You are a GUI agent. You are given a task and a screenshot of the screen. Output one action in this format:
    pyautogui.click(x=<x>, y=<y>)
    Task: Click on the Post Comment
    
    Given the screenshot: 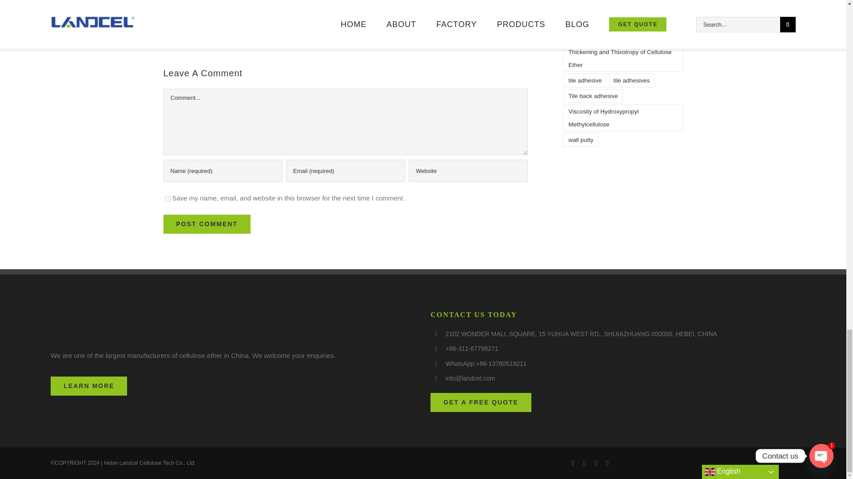 What is the action you would take?
    pyautogui.click(x=207, y=224)
    